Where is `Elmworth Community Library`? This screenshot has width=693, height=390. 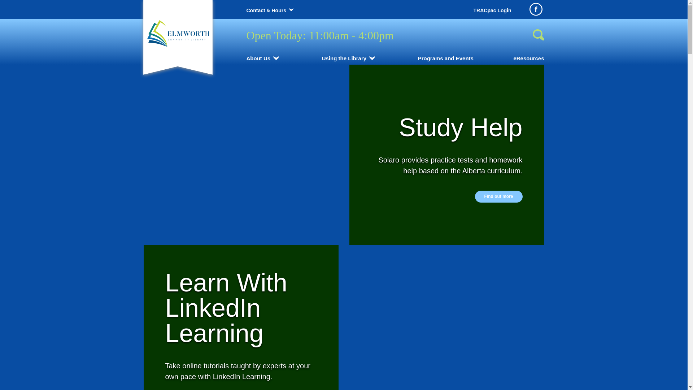 Elmworth Community Library is located at coordinates (178, 33).